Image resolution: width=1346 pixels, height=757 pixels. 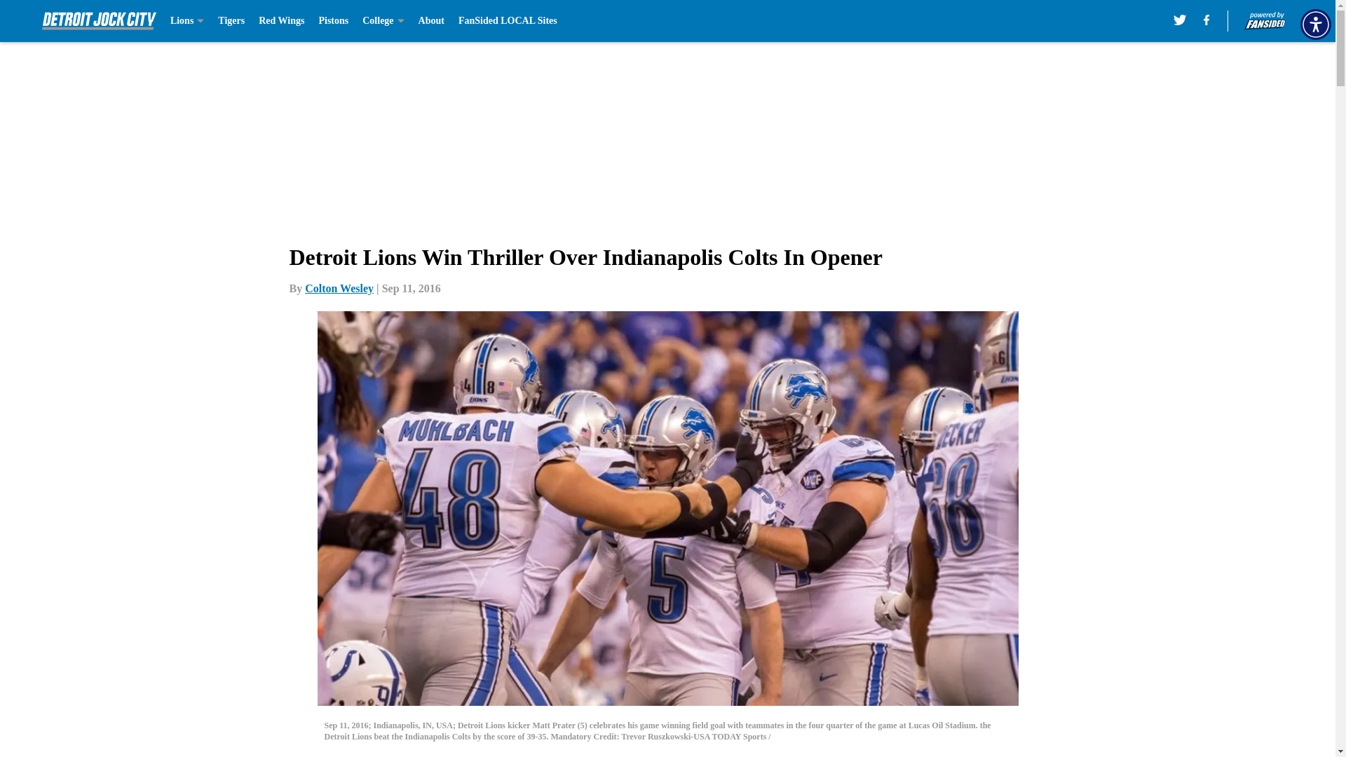 I want to click on About, so click(x=431, y=21).